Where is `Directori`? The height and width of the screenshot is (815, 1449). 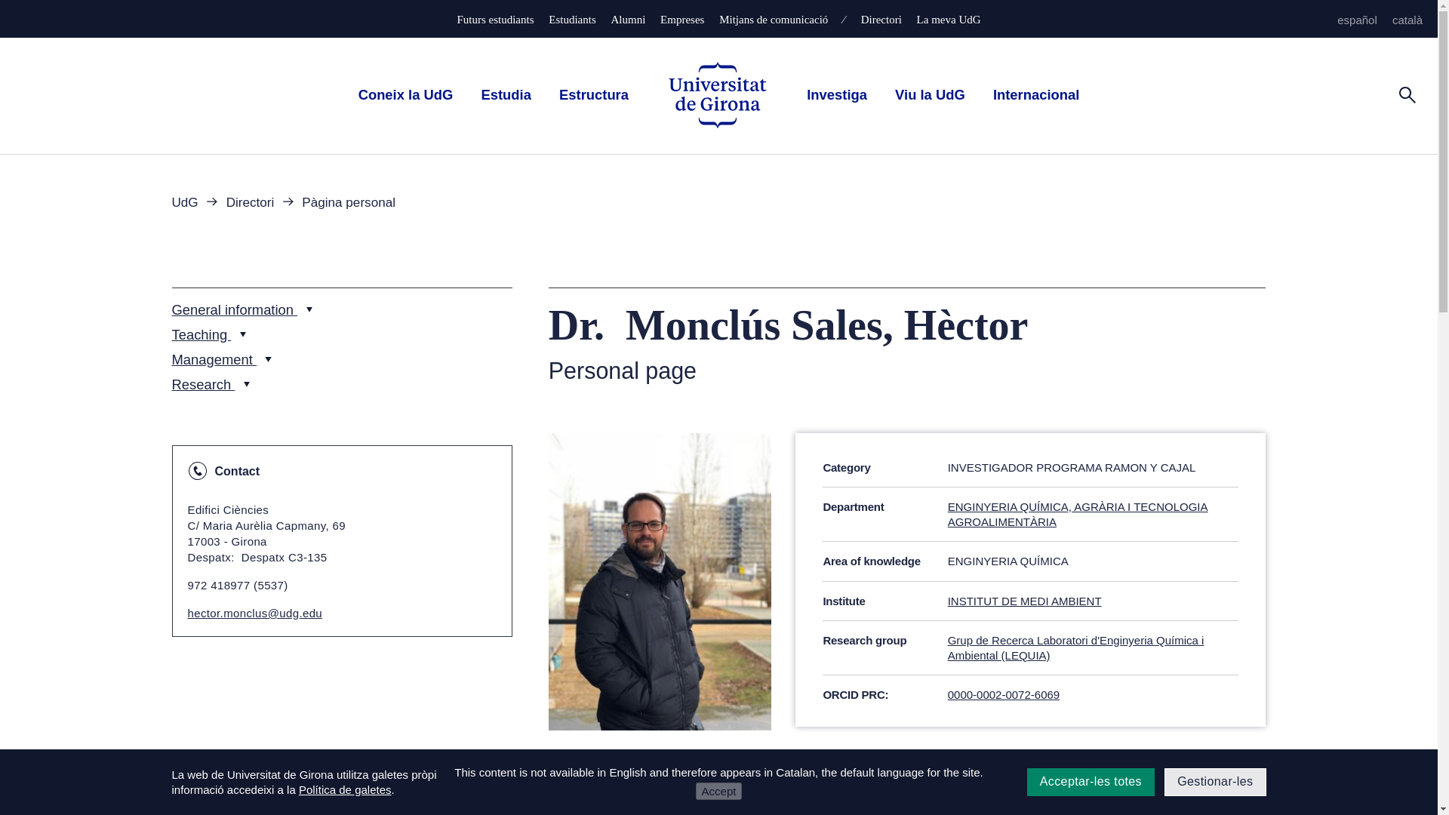
Directori is located at coordinates (881, 20).